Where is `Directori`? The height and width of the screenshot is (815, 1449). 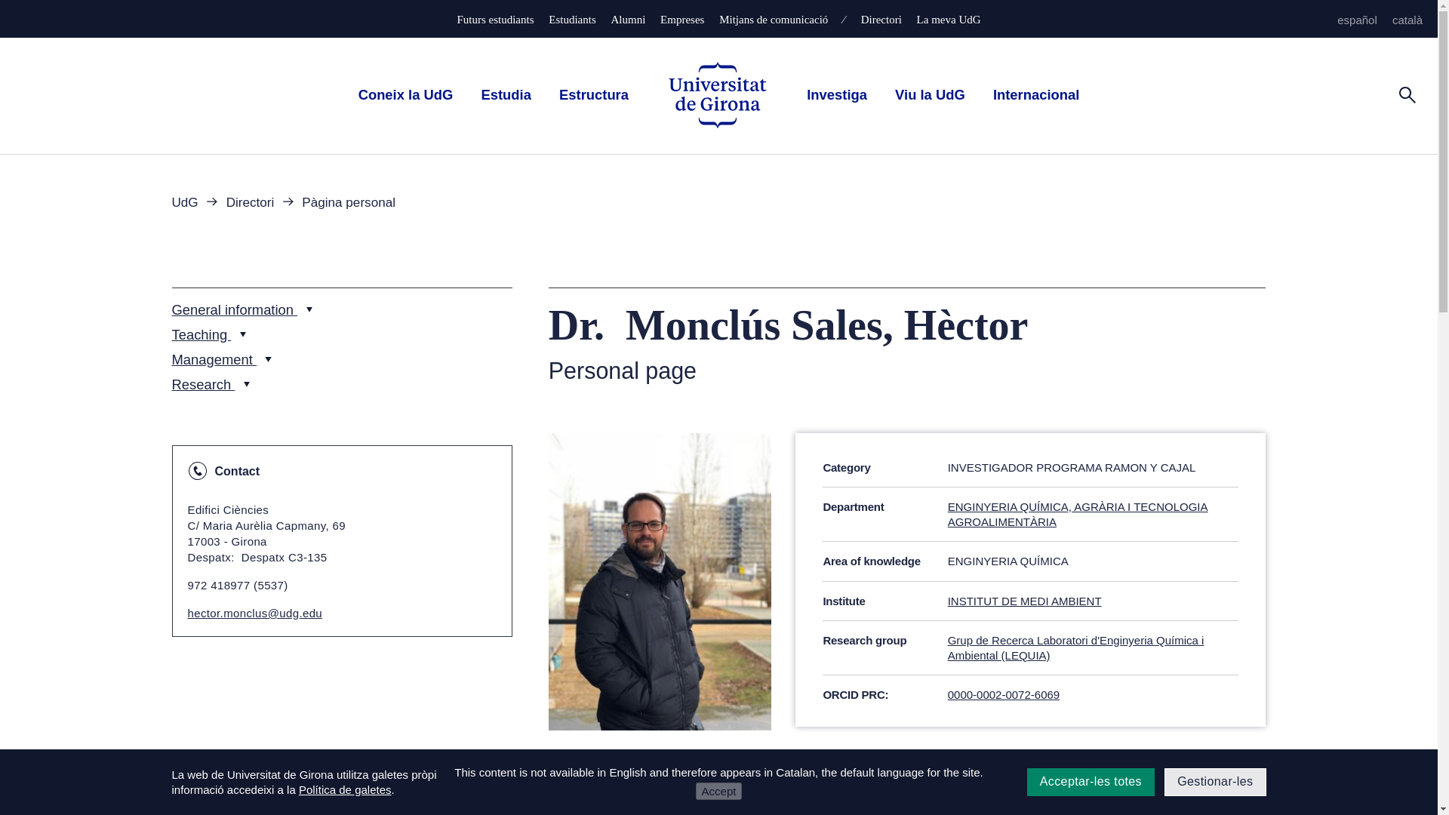
Directori is located at coordinates (881, 20).